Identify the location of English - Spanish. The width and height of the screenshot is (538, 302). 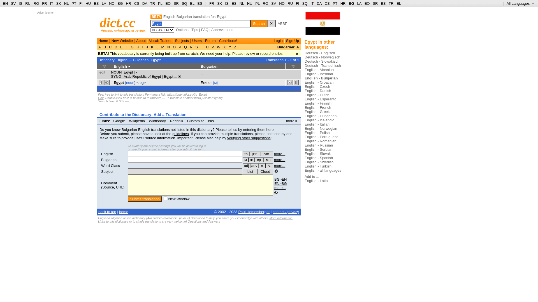
(319, 158).